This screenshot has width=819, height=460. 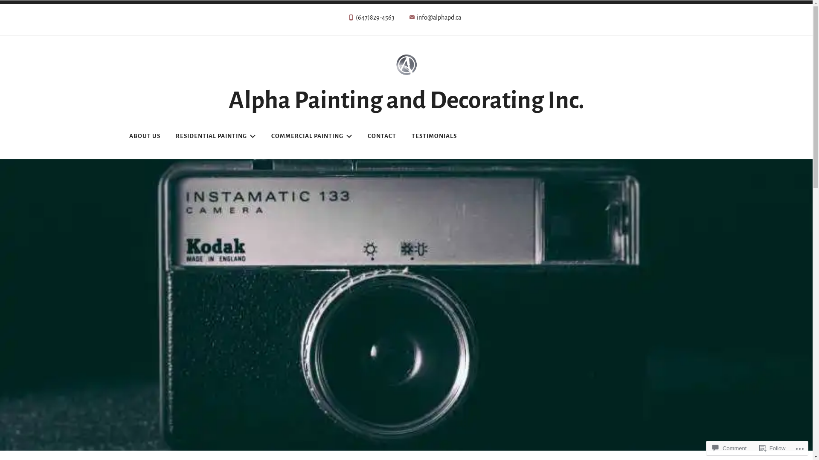 What do you see at coordinates (311, 136) in the screenshot?
I see `COMMERCIAL PAINTING` at bounding box center [311, 136].